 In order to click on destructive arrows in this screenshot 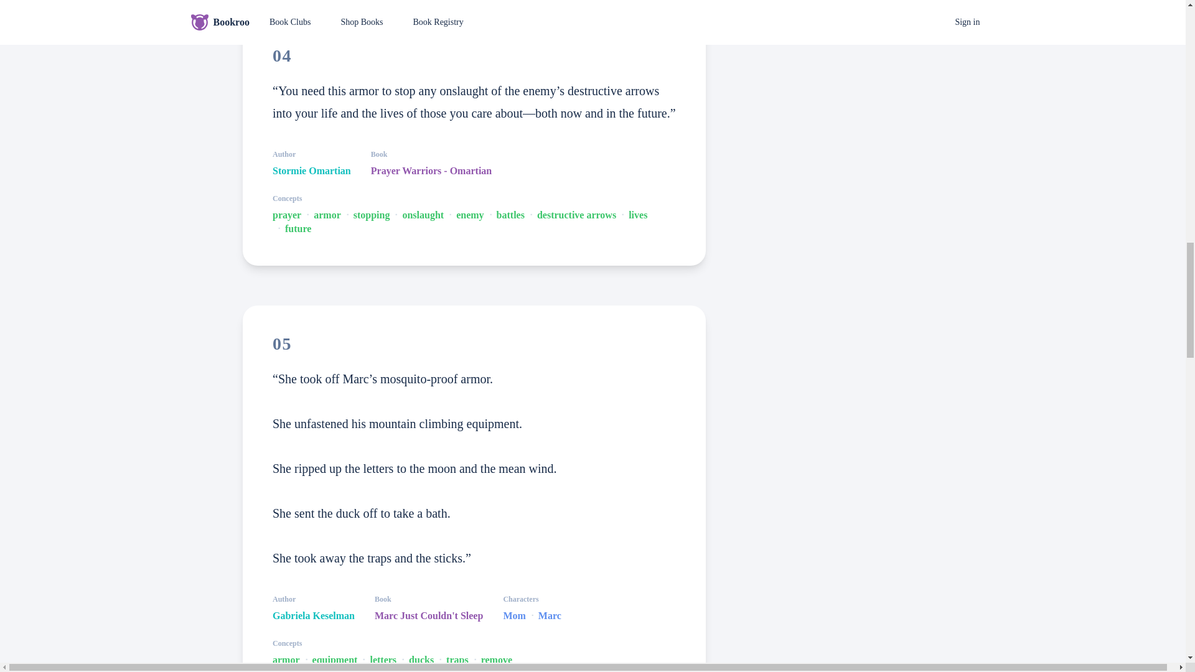, I will do `click(576, 215)`.